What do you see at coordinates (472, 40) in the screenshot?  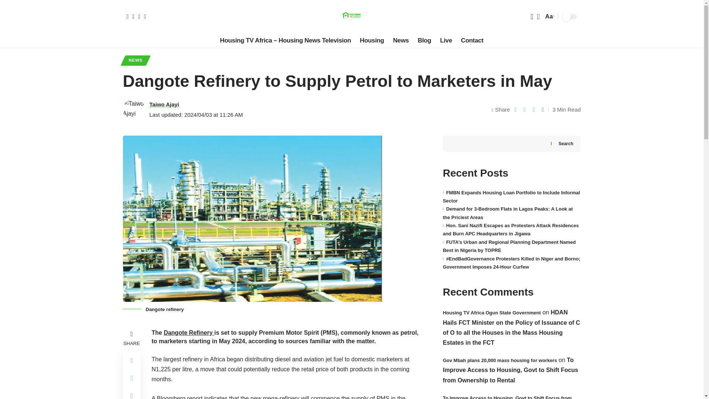 I see `Contact` at bounding box center [472, 40].